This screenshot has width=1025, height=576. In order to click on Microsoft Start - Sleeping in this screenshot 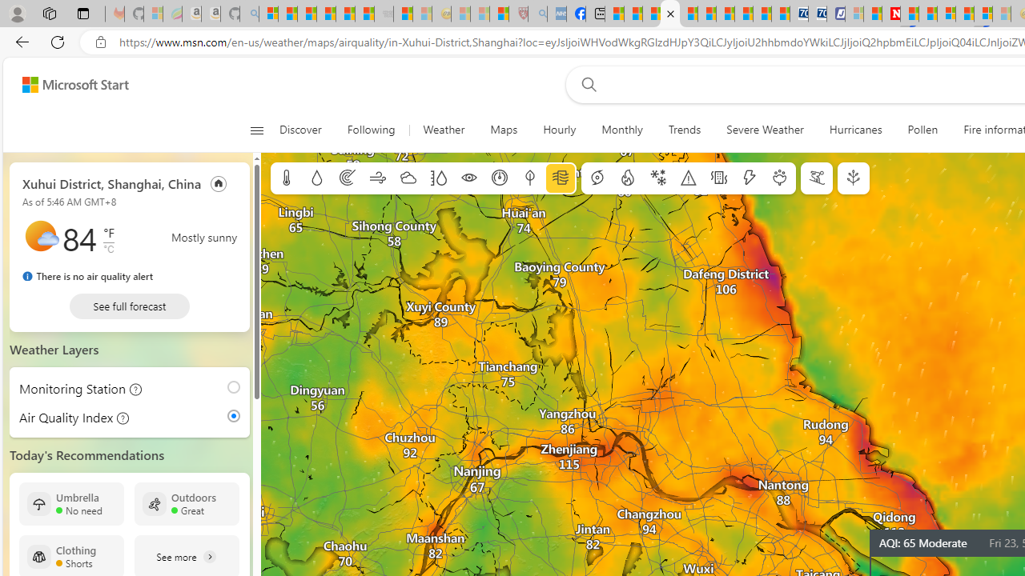, I will do `click(421, 14)`.